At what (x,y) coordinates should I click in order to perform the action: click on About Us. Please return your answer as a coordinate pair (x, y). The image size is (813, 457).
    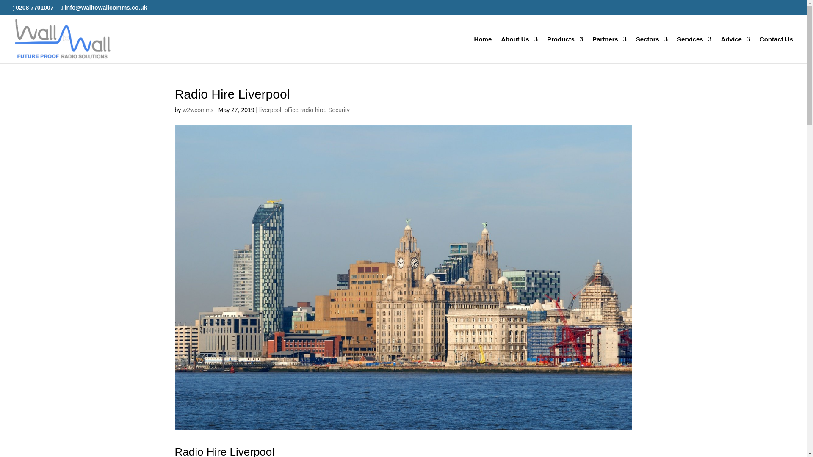
    Looking at the image, I should click on (519, 50).